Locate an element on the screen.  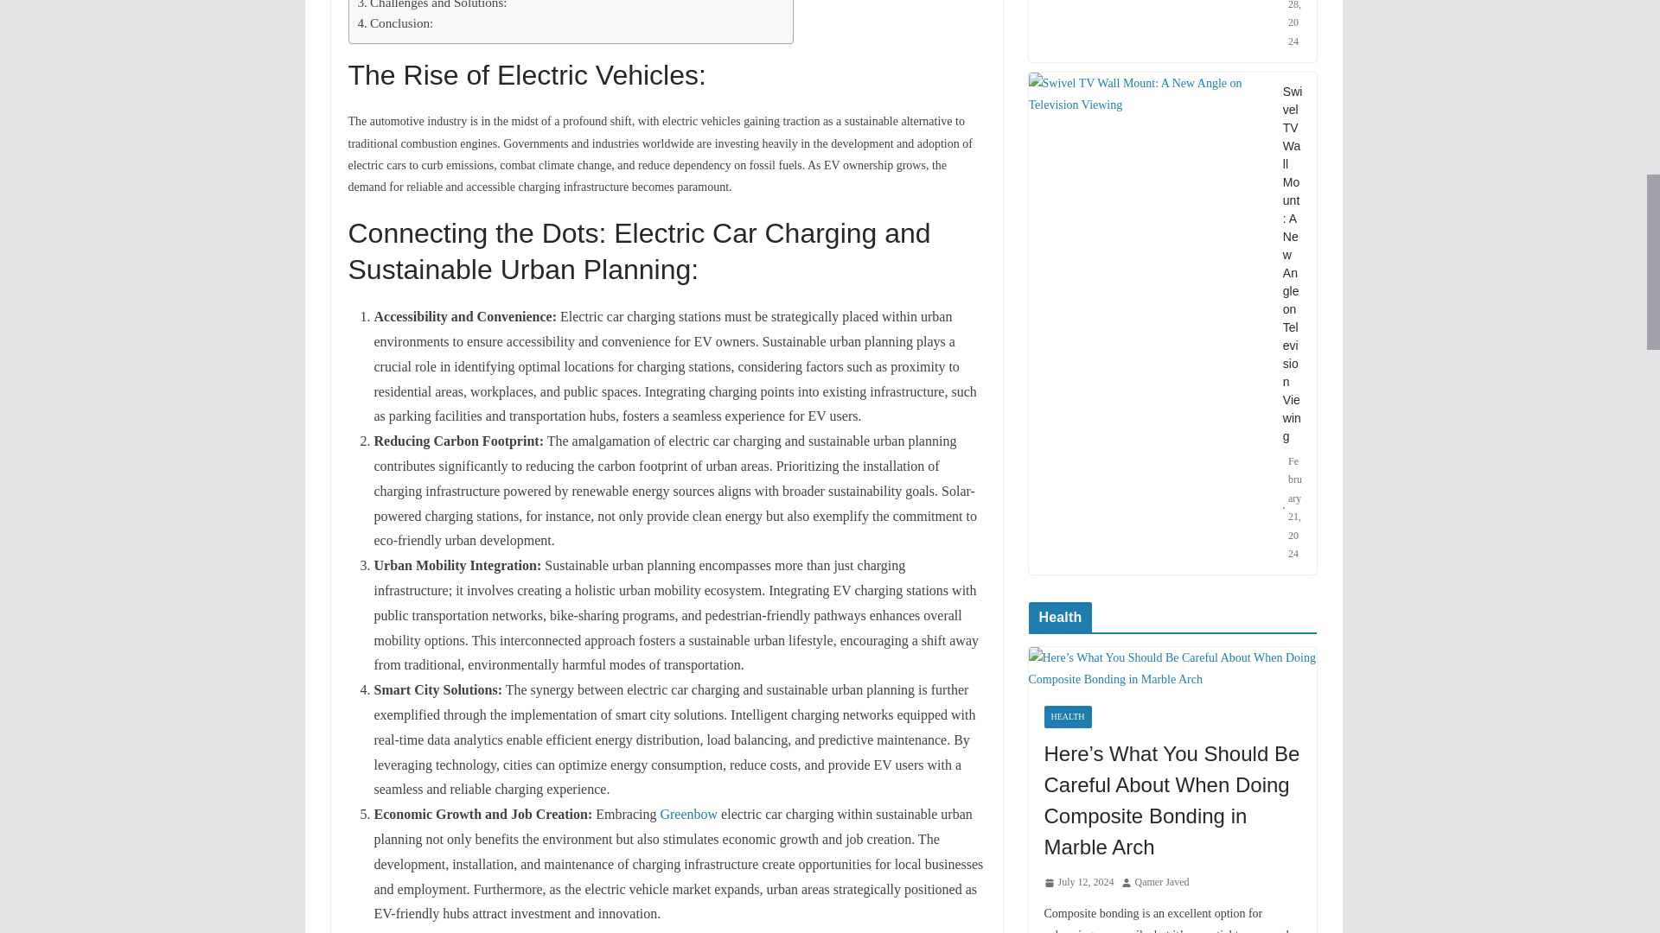
Challenges and Solutions: is located at coordinates (432, 7).